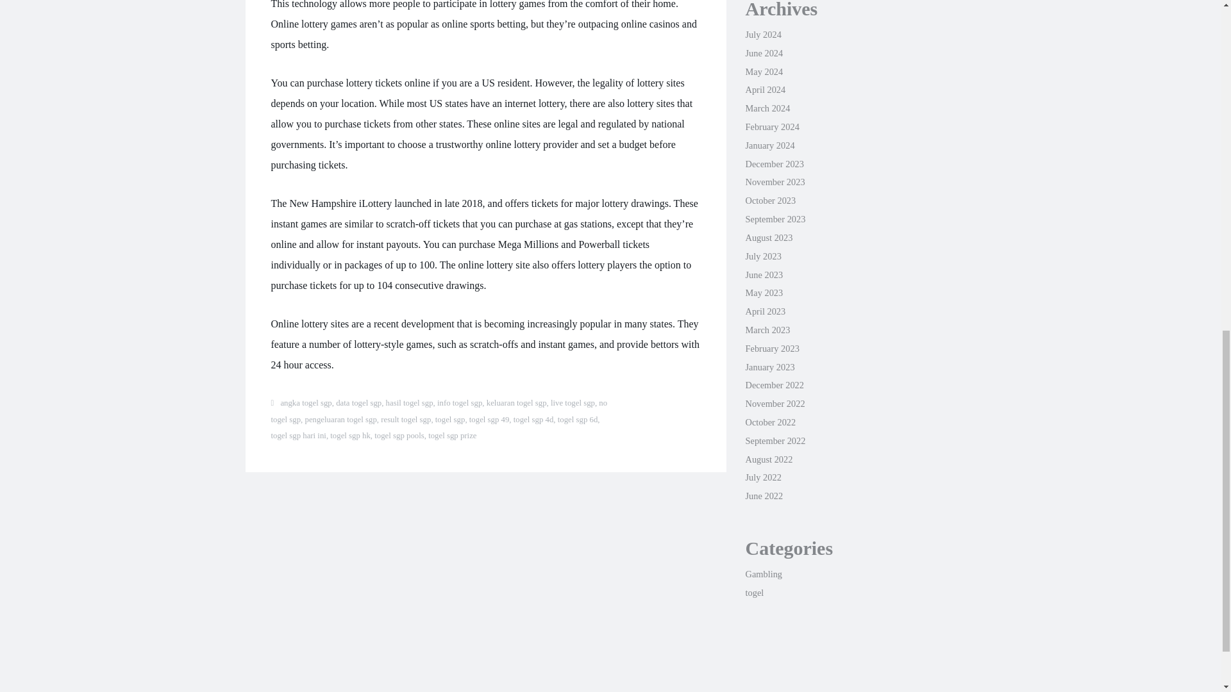  I want to click on togel sgp 4d, so click(533, 420).